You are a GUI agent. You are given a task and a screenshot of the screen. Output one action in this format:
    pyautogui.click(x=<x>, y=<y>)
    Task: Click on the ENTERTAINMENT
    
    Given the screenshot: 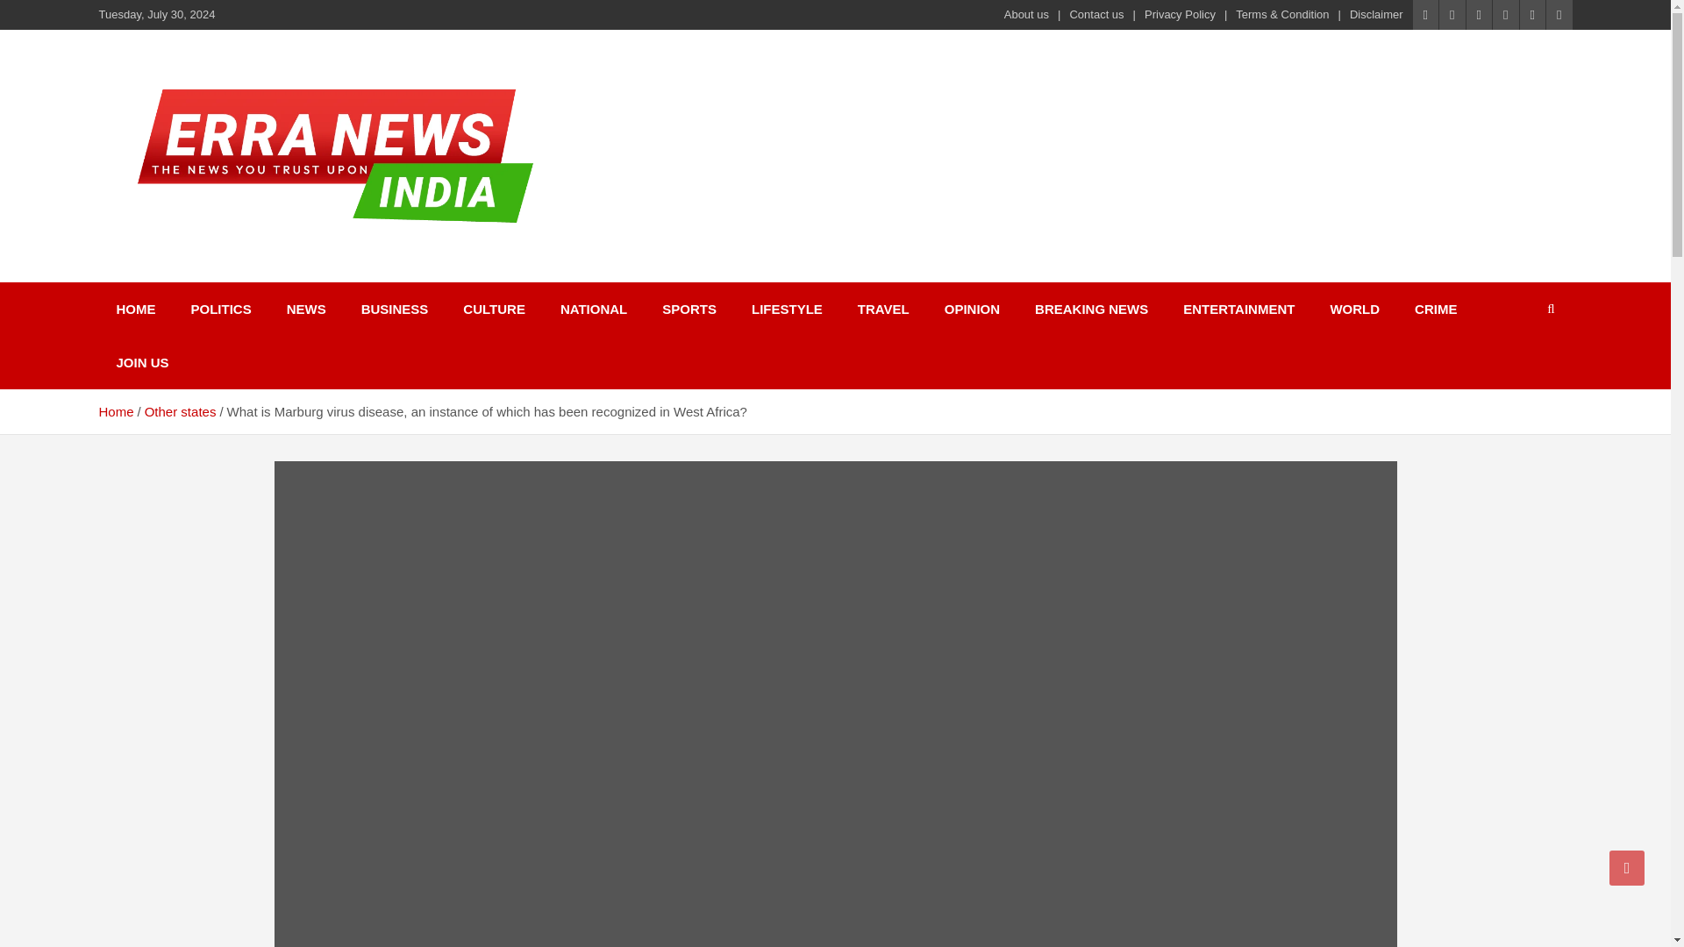 What is the action you would take?
    pyautogui.click(x=1238, y=309)
    